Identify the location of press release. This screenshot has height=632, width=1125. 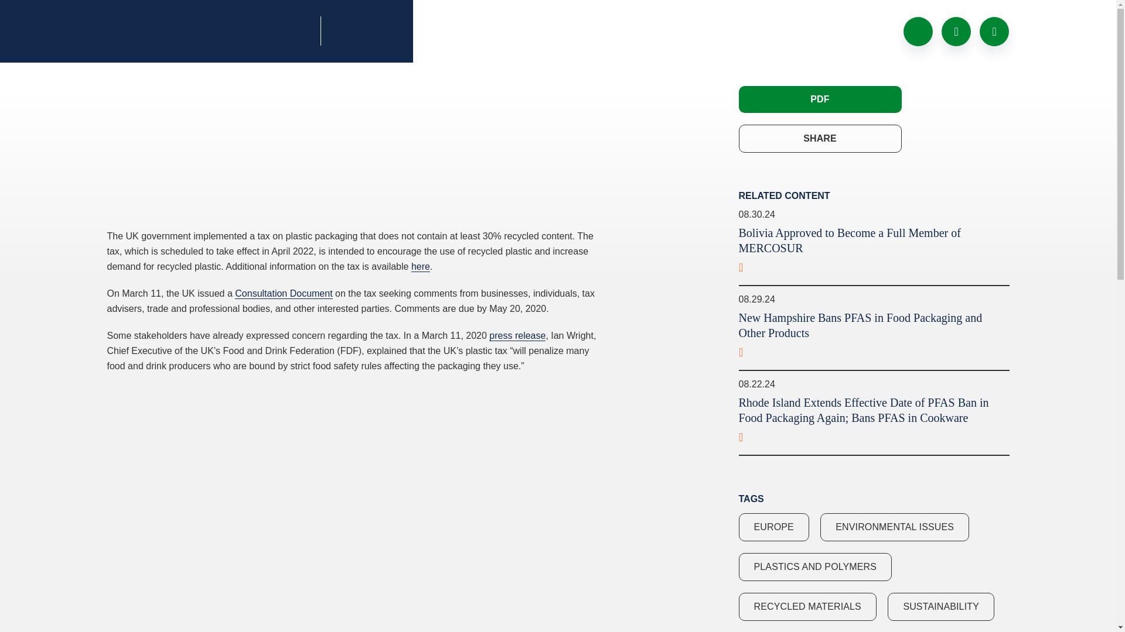
(517, 335).